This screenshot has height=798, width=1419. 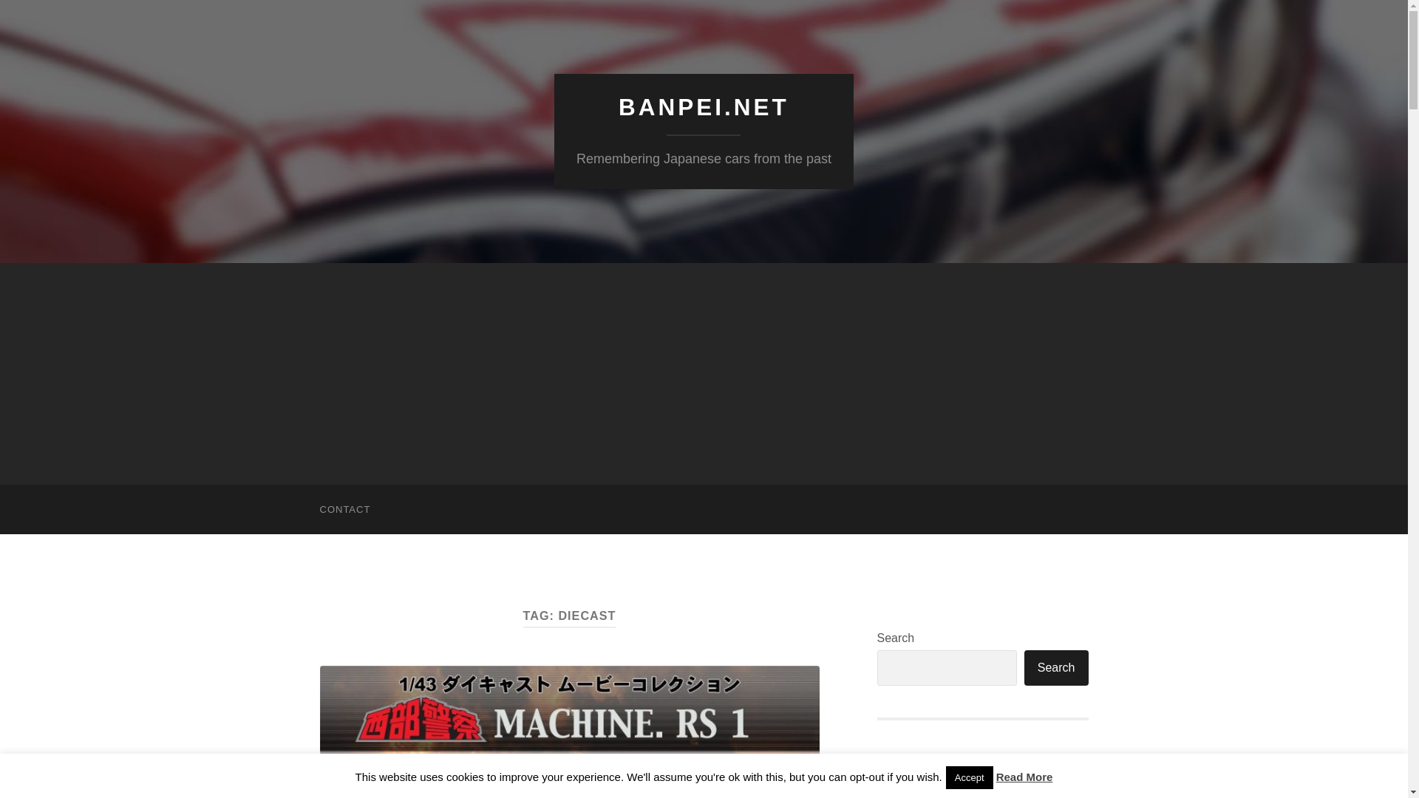 I want to click on BANPEI.NET, so click(x=704, y=107).